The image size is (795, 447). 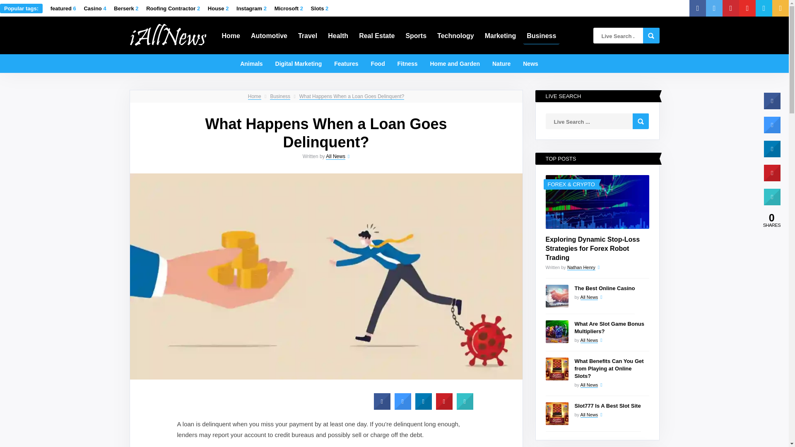 I want to click on Search, so click(x=641, y=121).